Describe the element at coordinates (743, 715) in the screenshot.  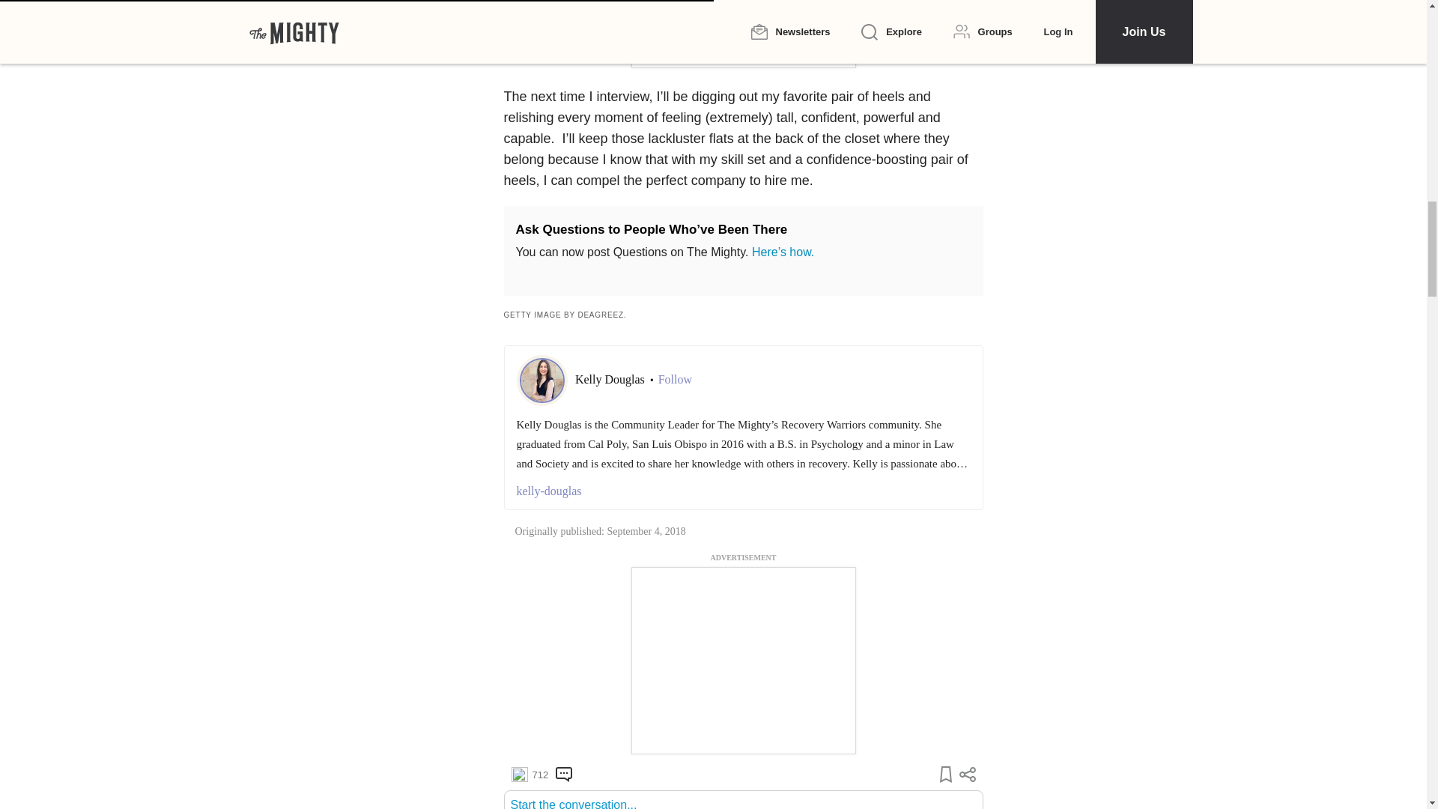
I see `kelly-douglas` at that location.